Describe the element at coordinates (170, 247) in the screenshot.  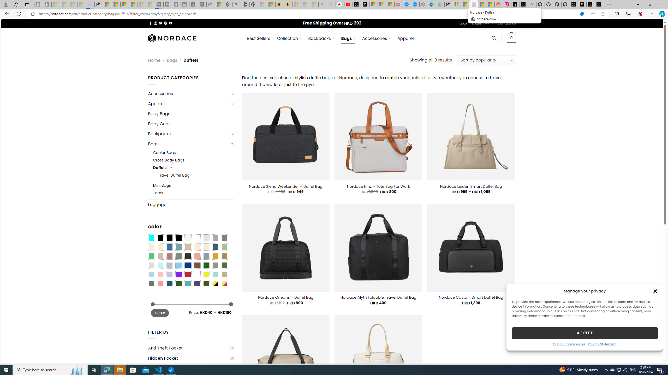
I see `Blue` at that location.